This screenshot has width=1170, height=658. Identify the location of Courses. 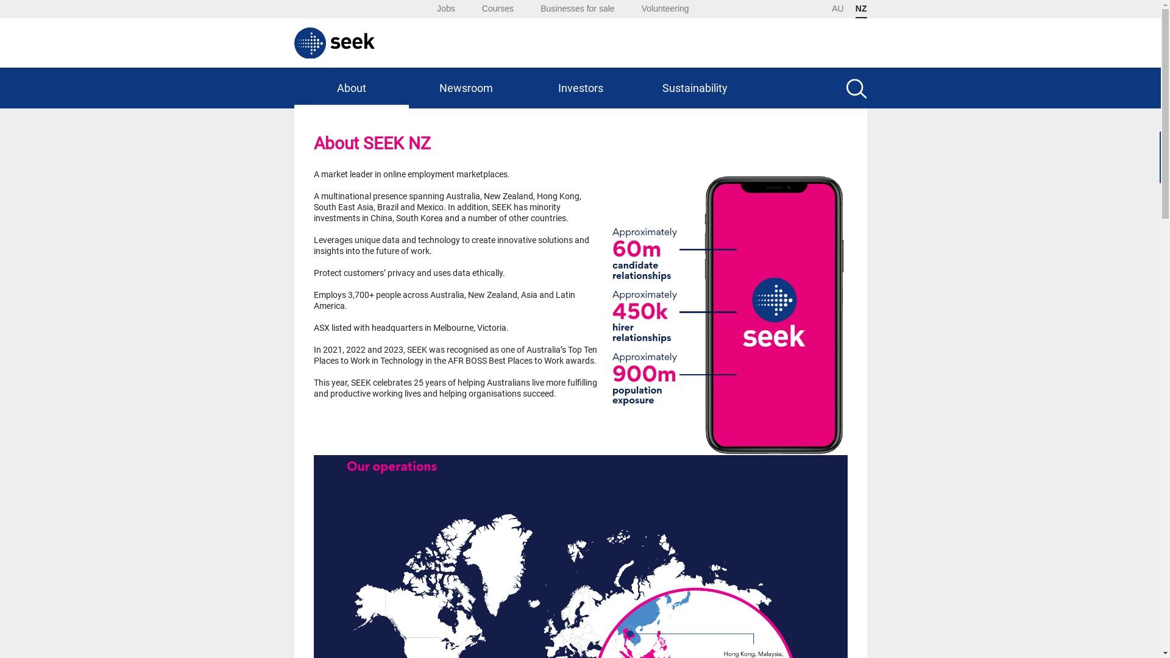
(498, 9).